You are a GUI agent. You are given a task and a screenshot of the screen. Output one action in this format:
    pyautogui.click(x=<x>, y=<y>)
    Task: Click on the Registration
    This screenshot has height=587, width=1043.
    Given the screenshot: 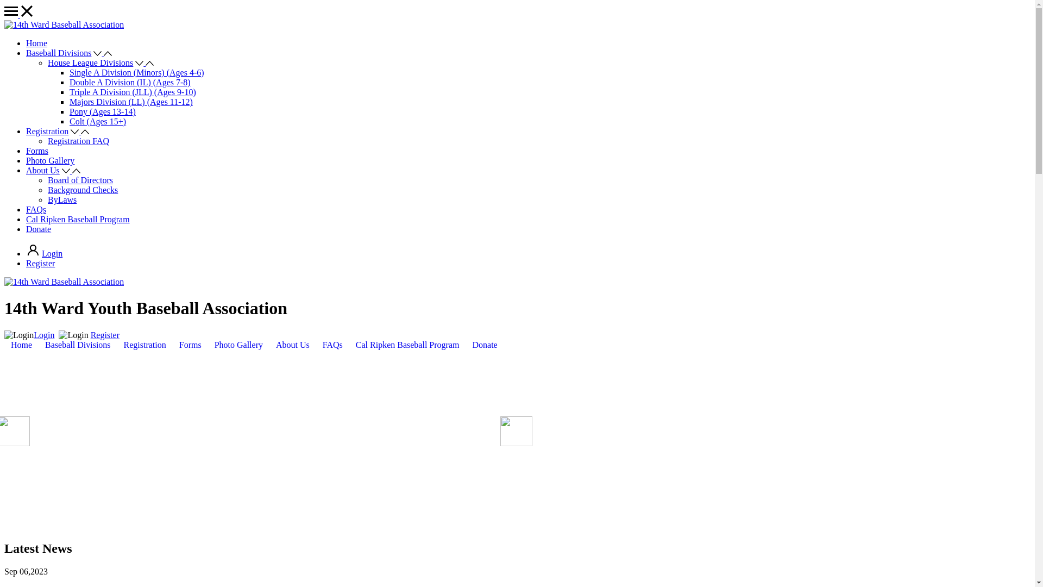 What is the action you would take?
    pyautogui.click(x=145, y=346)
    